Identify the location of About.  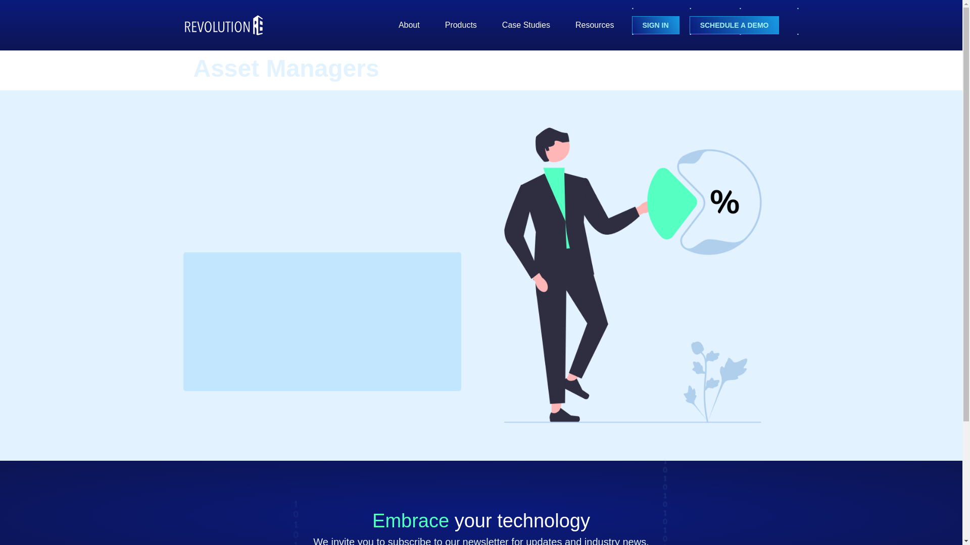
(409, 25).